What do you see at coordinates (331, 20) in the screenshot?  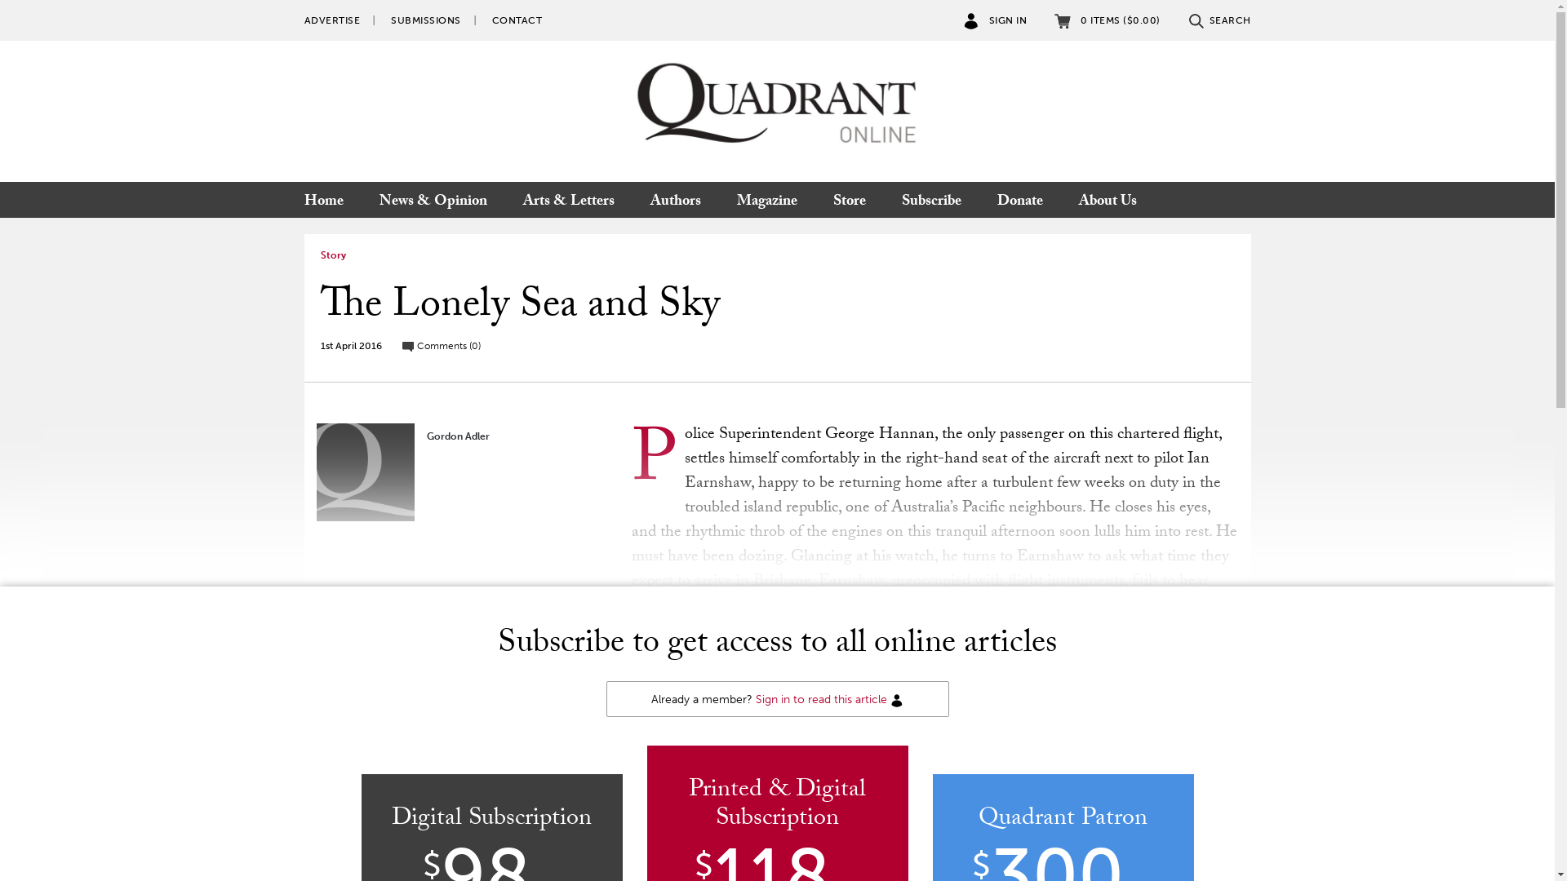 I see `ADVERTISE` at bounding box center [331, 20].